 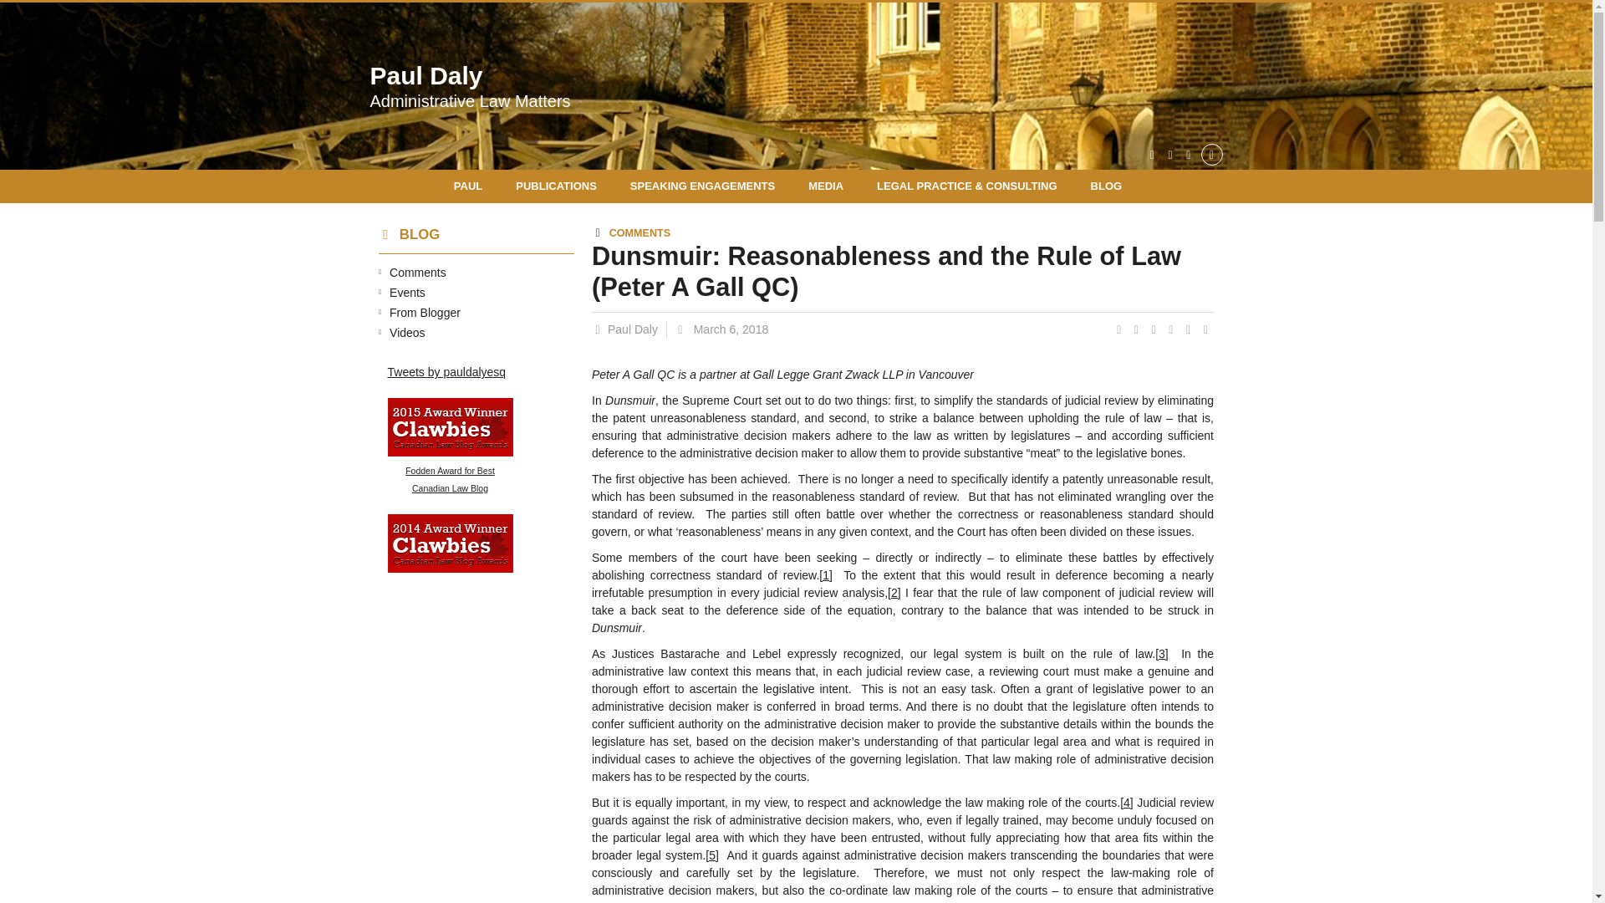 I want to click on RSS Feed, so click(x=1171, y=155).